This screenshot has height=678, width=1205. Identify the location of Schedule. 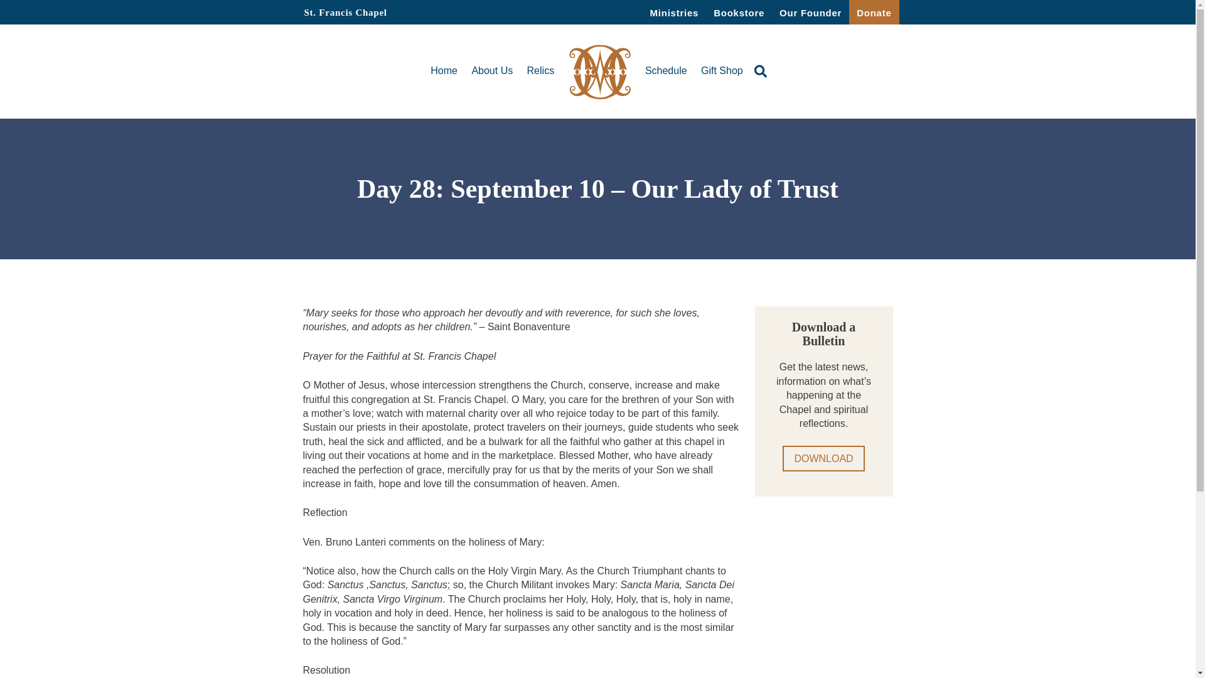
(665, 70).